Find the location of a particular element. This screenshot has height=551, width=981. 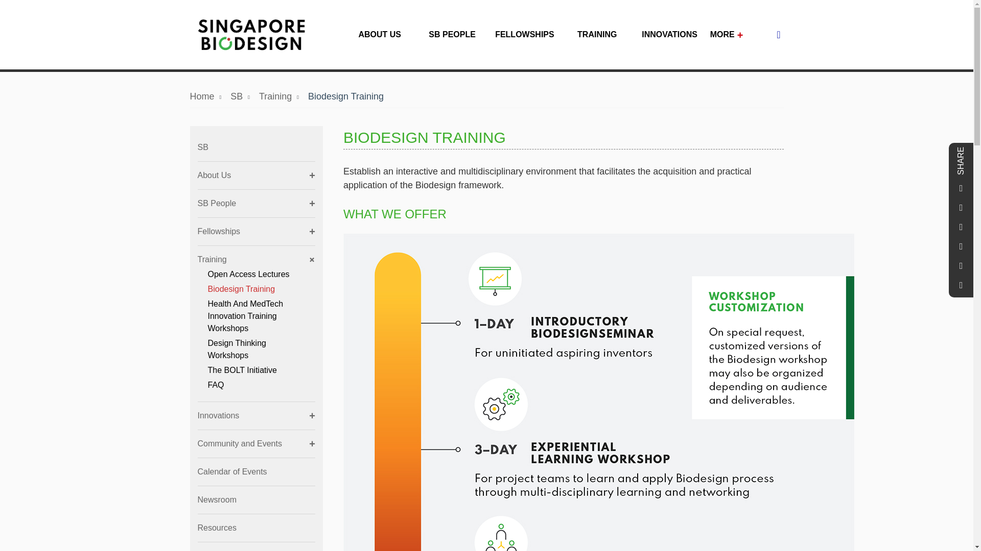

ABOUT US is located at coordinates (379, 40).